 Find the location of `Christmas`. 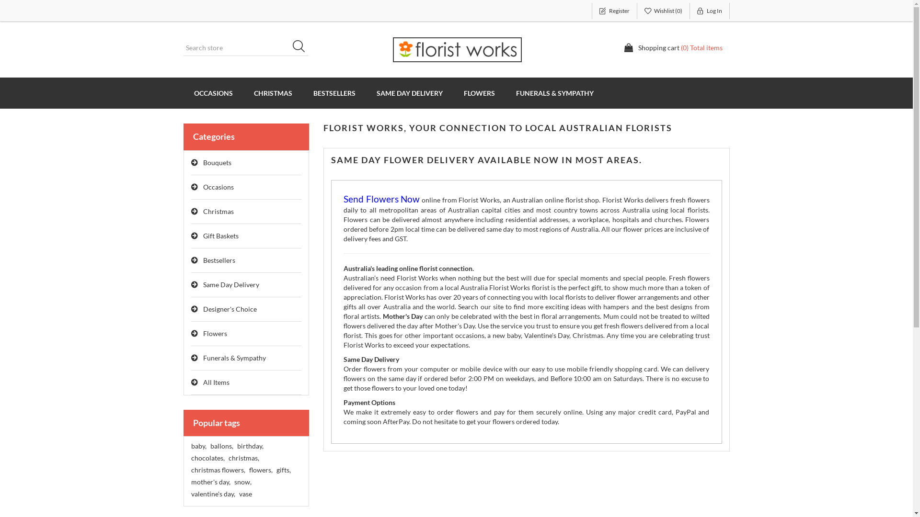

Christmas is located at coordinates (246, 212).